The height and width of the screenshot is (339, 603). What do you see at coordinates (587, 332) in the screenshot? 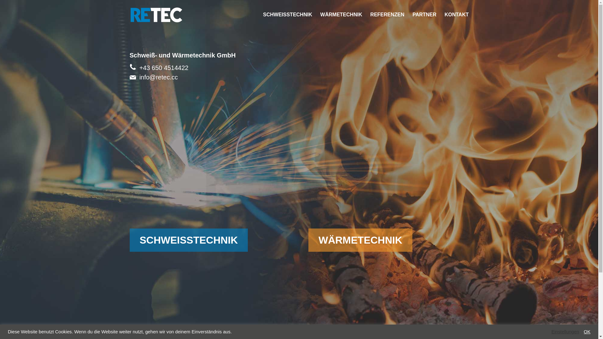
I see `OK` at bounding box center [587, 332].